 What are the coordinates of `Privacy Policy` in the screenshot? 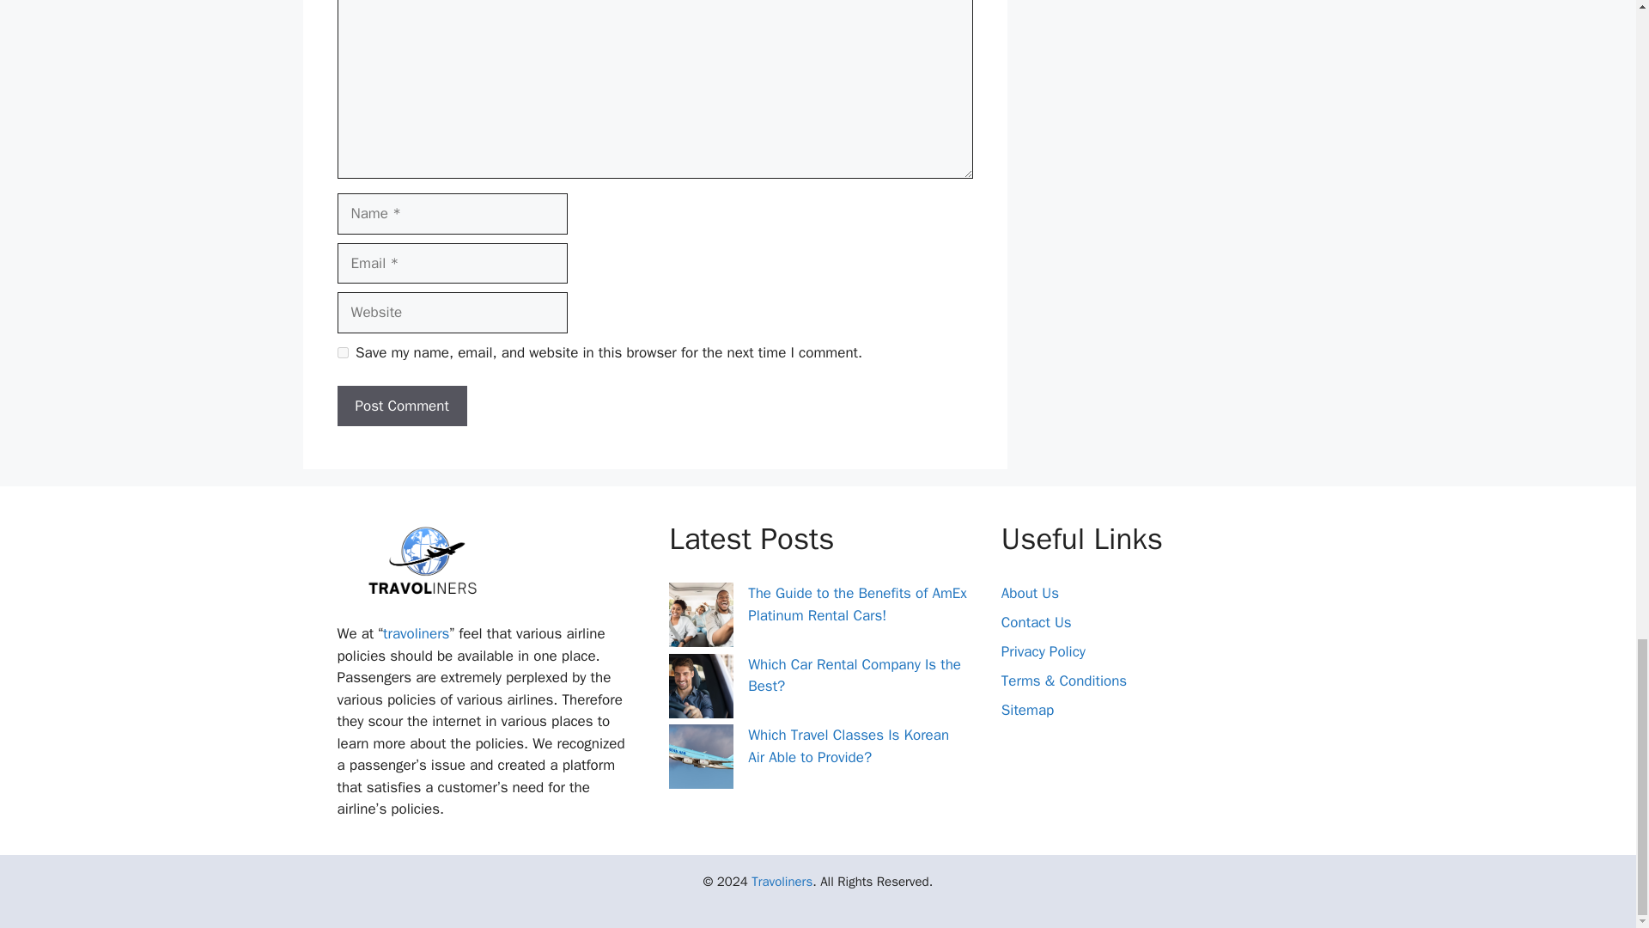 It's located at (1043, 651).